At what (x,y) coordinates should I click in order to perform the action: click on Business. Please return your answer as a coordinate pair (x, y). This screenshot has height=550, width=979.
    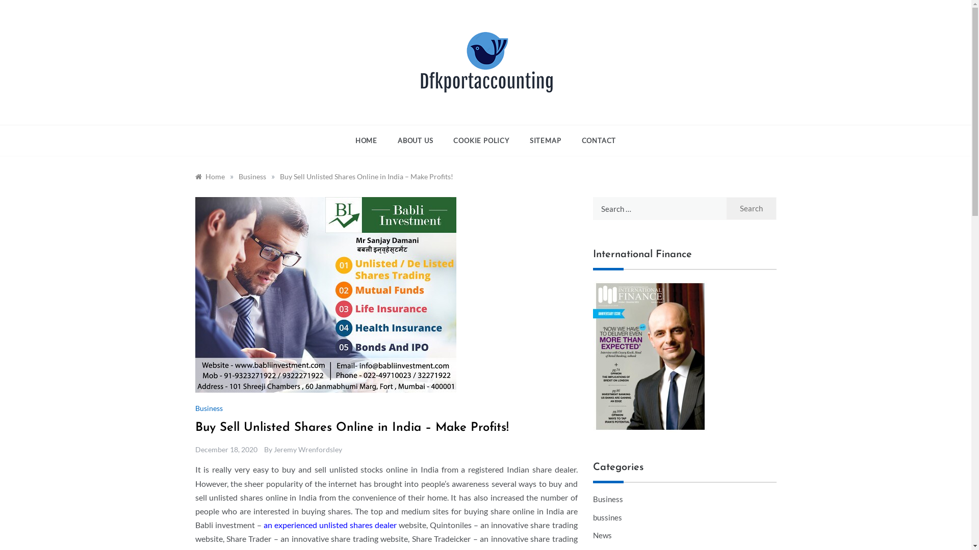
    Looking at the image, I should click on (210, 408).